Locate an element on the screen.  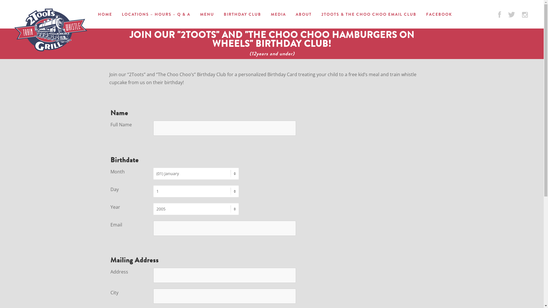
MENU is located at coordinates (207, 14).